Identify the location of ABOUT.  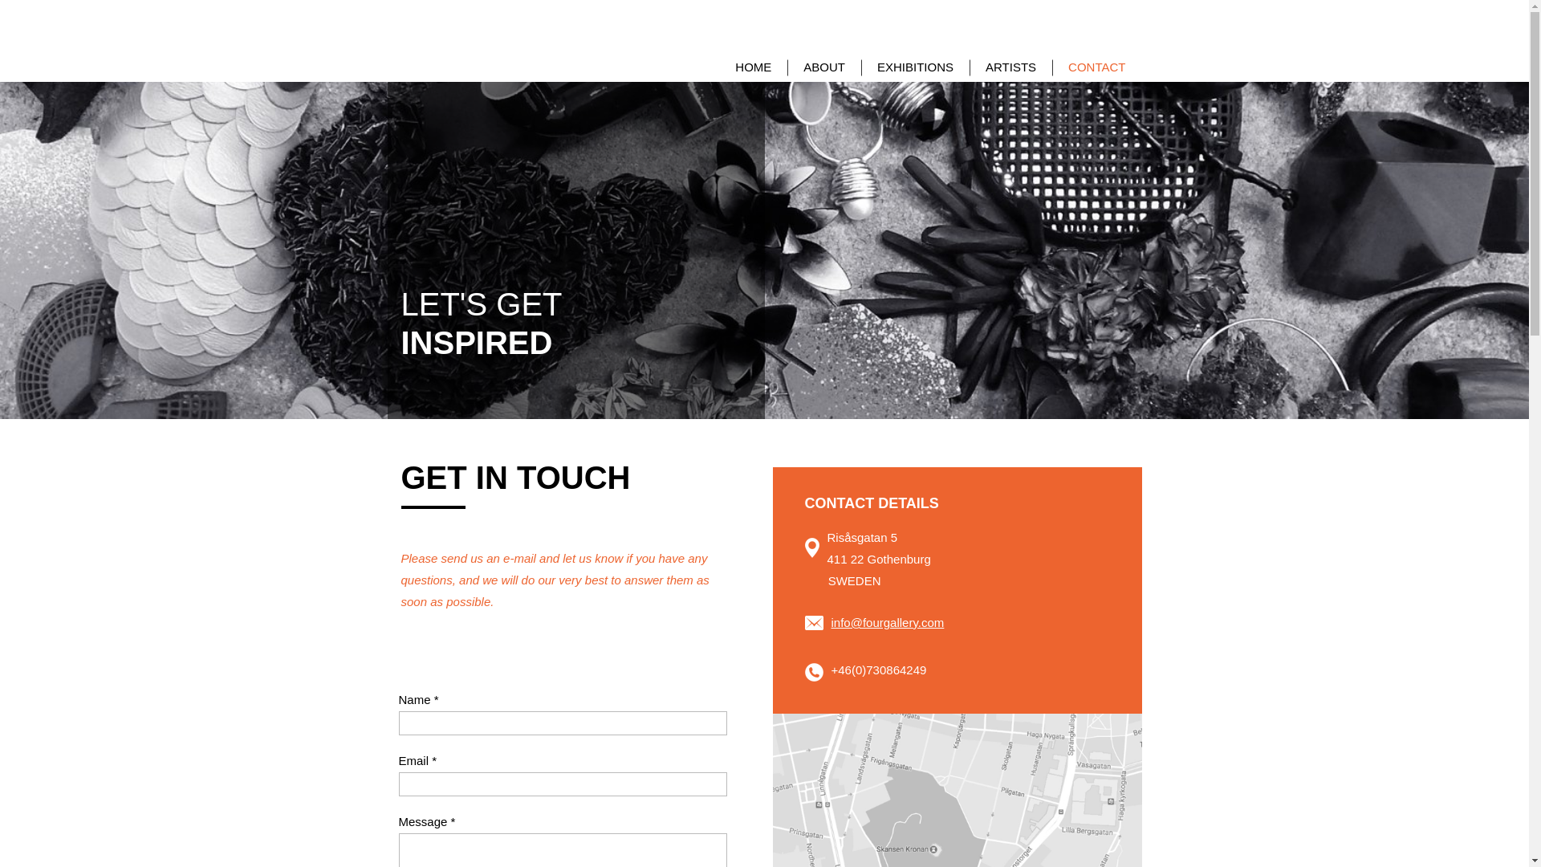
(824, 67).